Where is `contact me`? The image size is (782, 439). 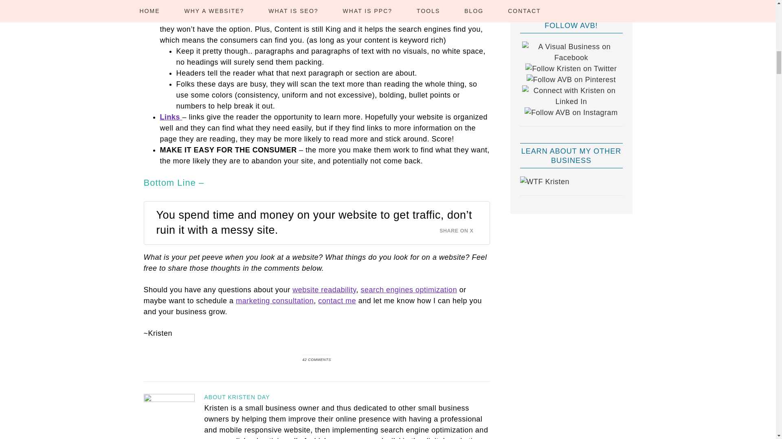 contact me is located at coordinates (337, 301).